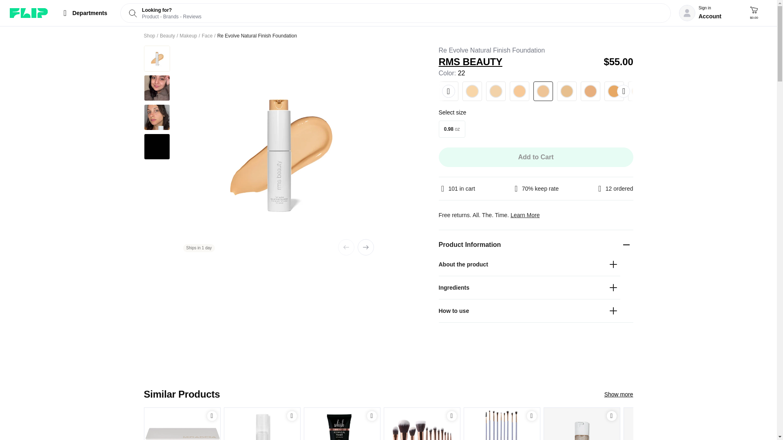 The width and height of the screenshot is (783, 440). I want to click on Makeup, so click(388, 36).